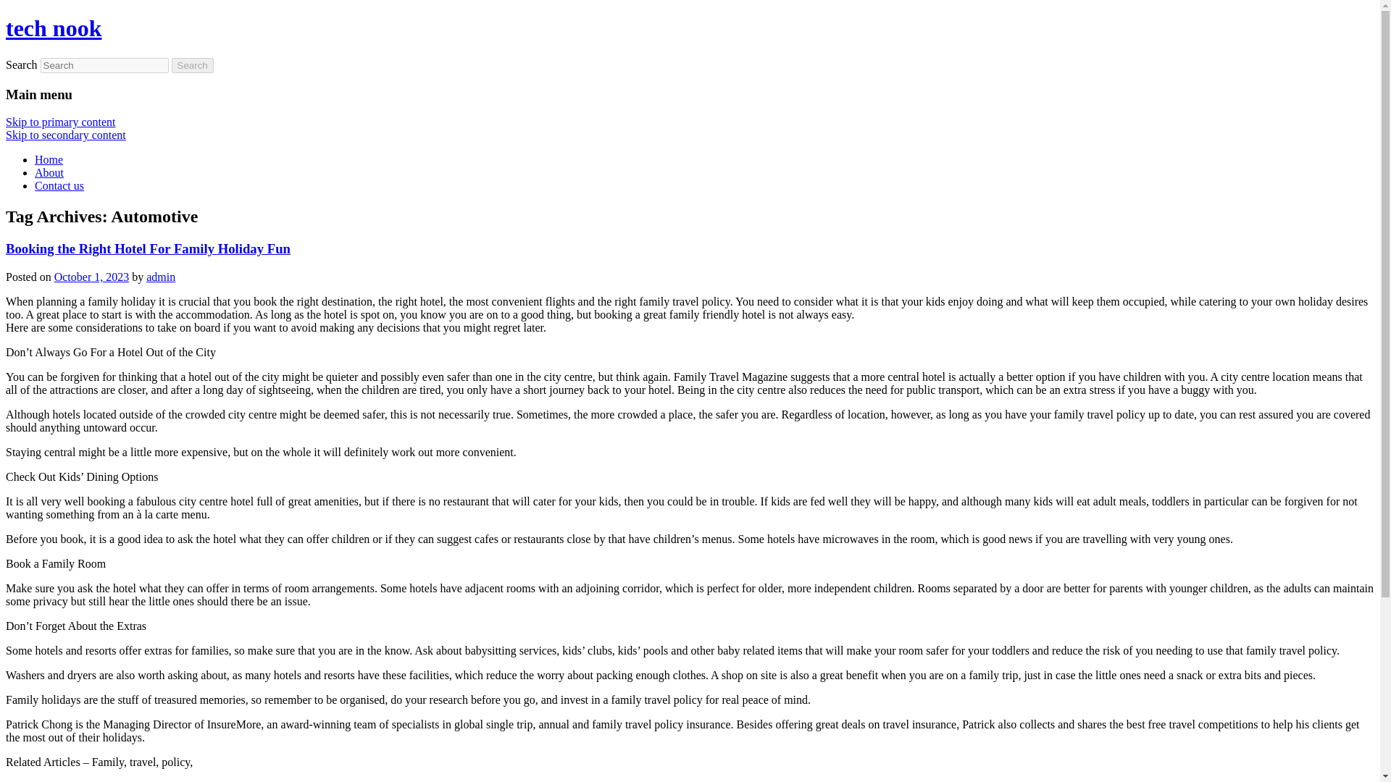 This screenshot has width=1391, height=782. I want to click on Home, so click(49, 159).